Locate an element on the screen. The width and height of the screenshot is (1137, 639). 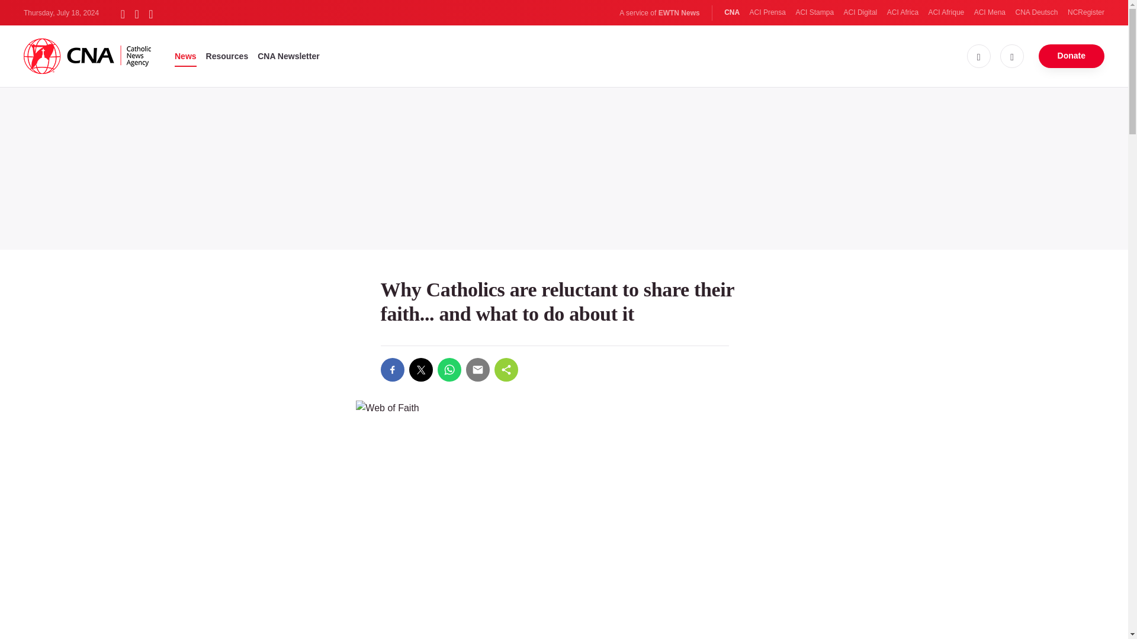
News is located at coordinates (186, 56).